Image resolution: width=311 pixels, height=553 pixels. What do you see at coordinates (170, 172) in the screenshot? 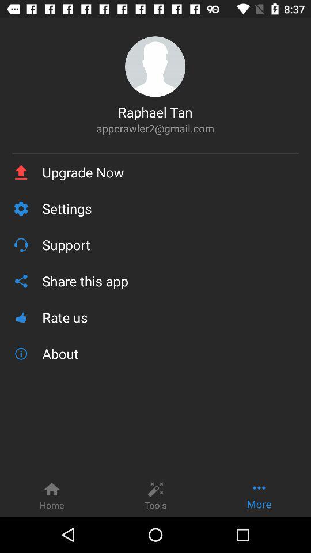
I see `turn off the upgrade now item` at bounding box center [170, 172].